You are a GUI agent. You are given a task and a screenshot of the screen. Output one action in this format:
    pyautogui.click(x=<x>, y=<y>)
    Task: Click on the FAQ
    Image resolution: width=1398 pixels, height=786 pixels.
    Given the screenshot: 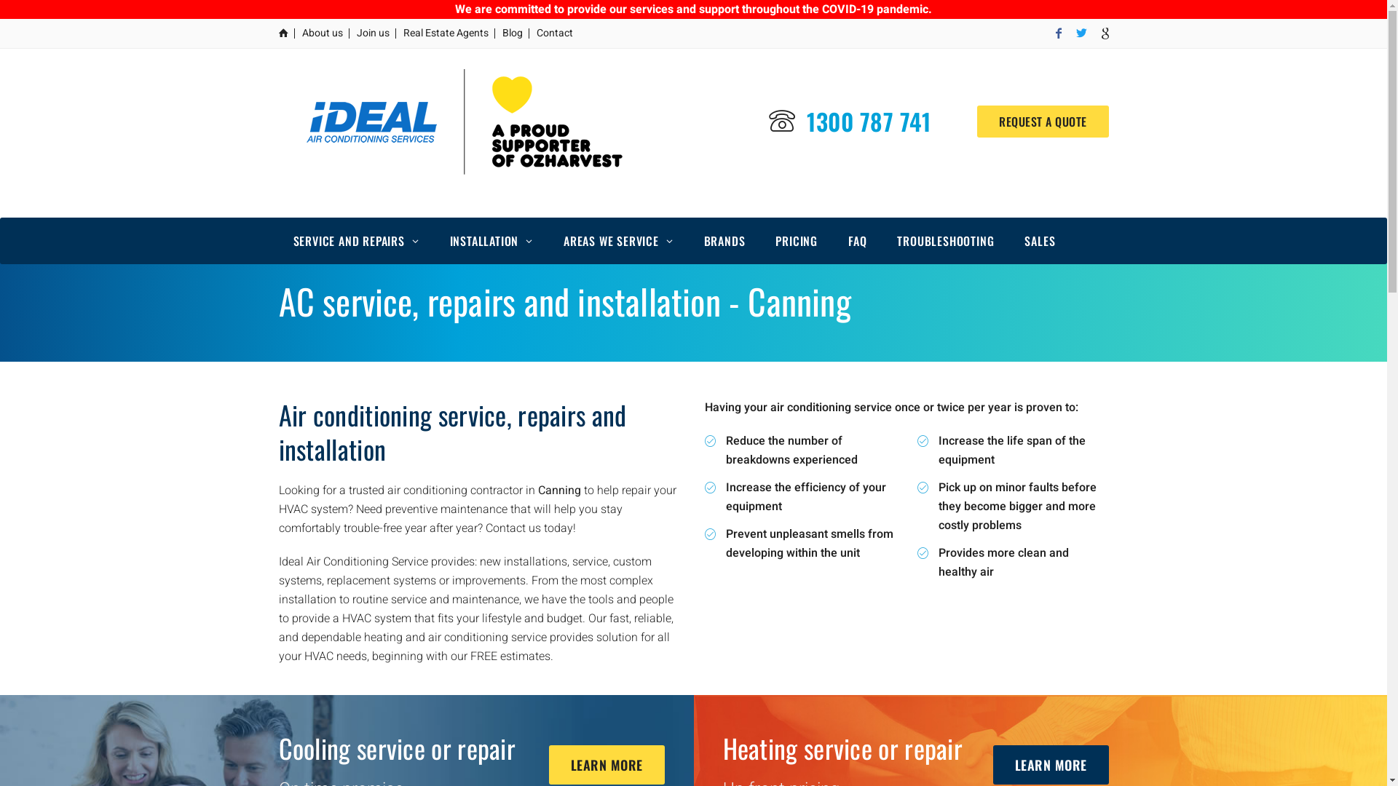 What is the action you would take?
    pyautogui.click(x=858, y=241)
    